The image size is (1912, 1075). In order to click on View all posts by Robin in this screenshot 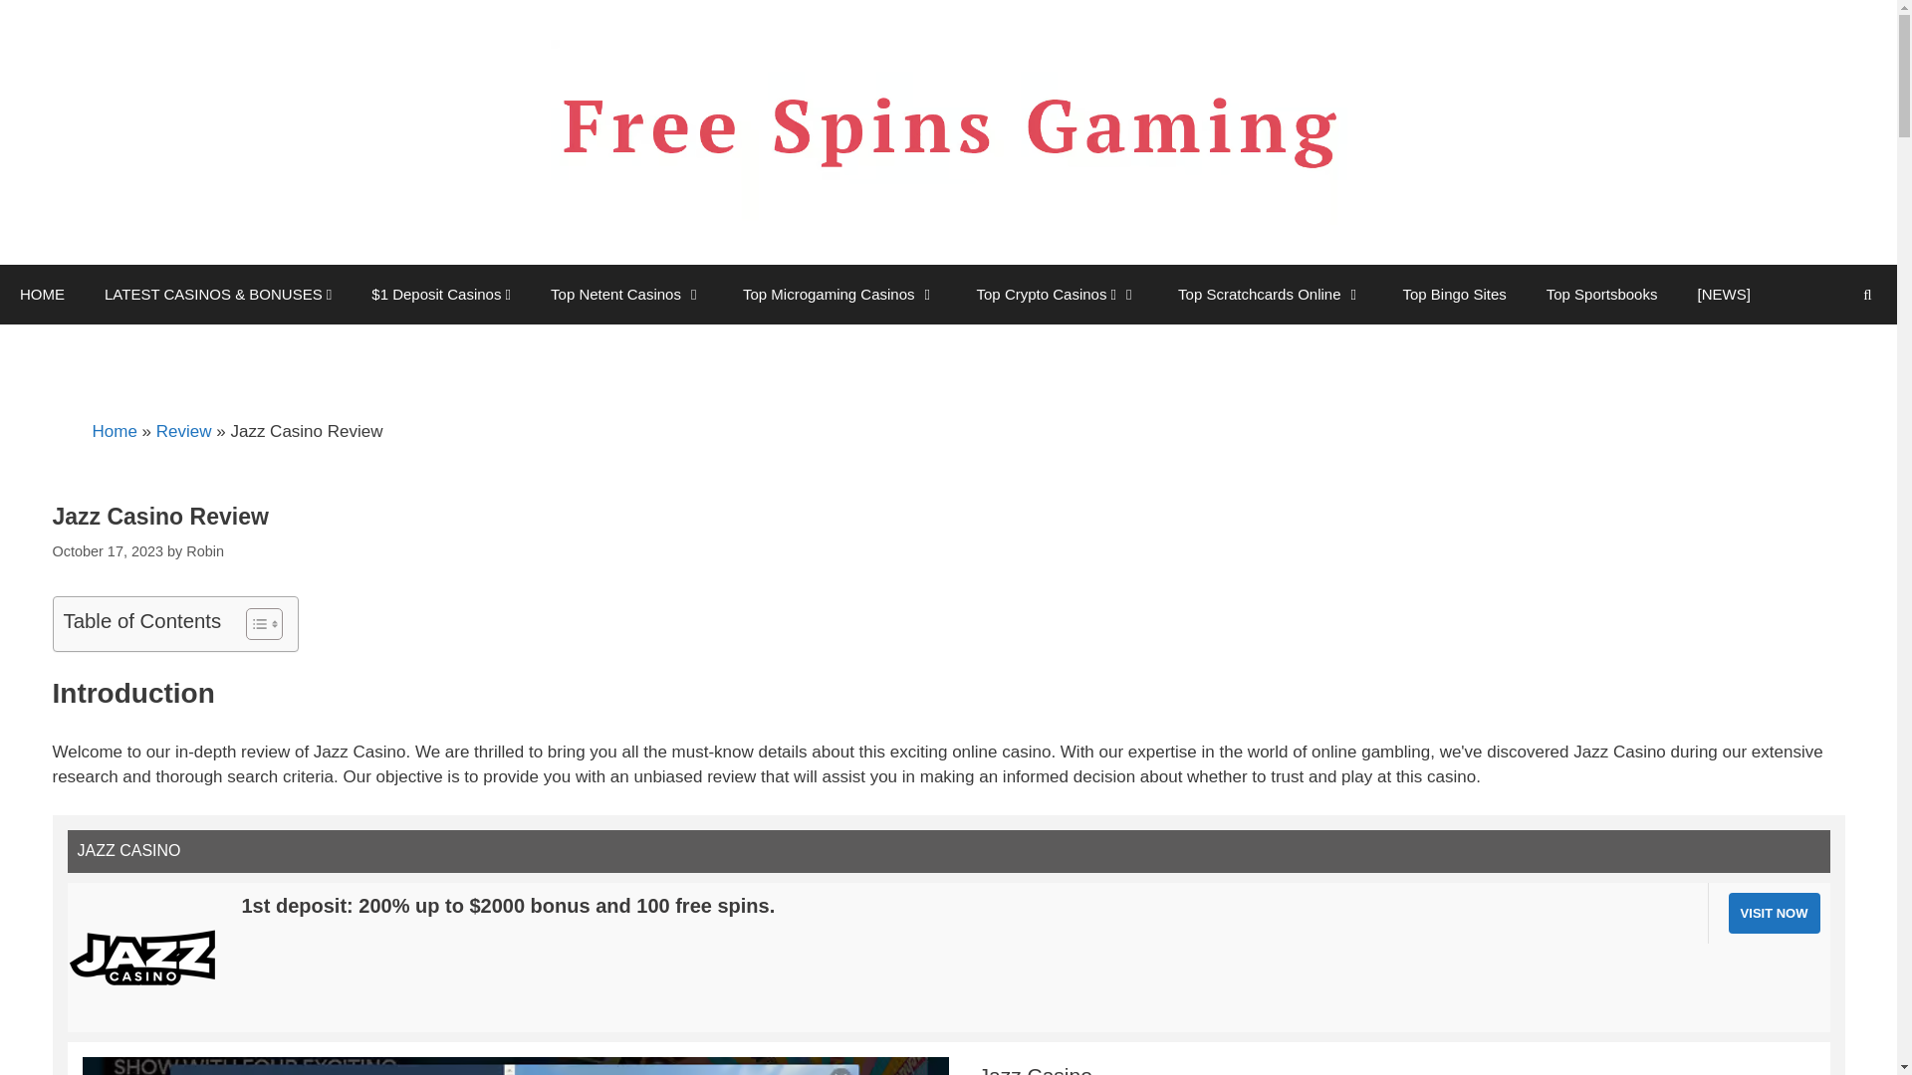, I will do `click(204, 551)`.